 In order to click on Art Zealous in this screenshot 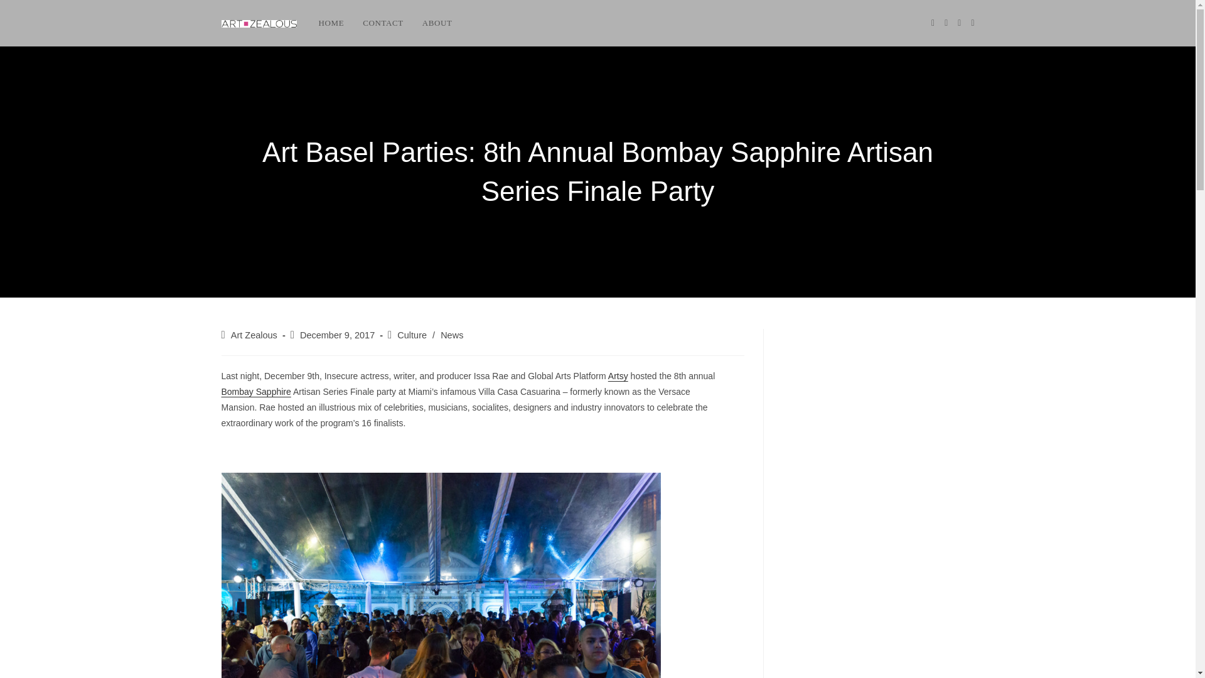, I will do `click(254, 335)`.